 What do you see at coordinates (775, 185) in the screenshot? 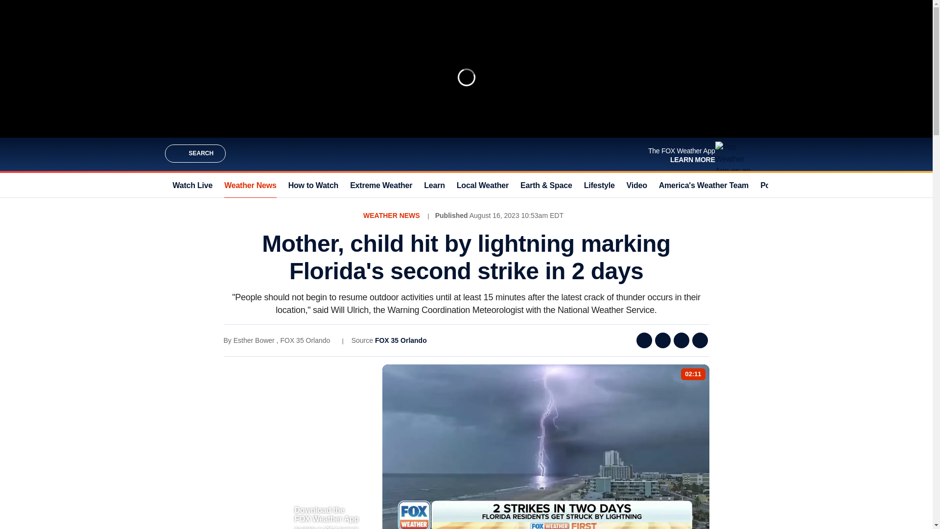
I see `Podcast` at bounding box center [775, 185].